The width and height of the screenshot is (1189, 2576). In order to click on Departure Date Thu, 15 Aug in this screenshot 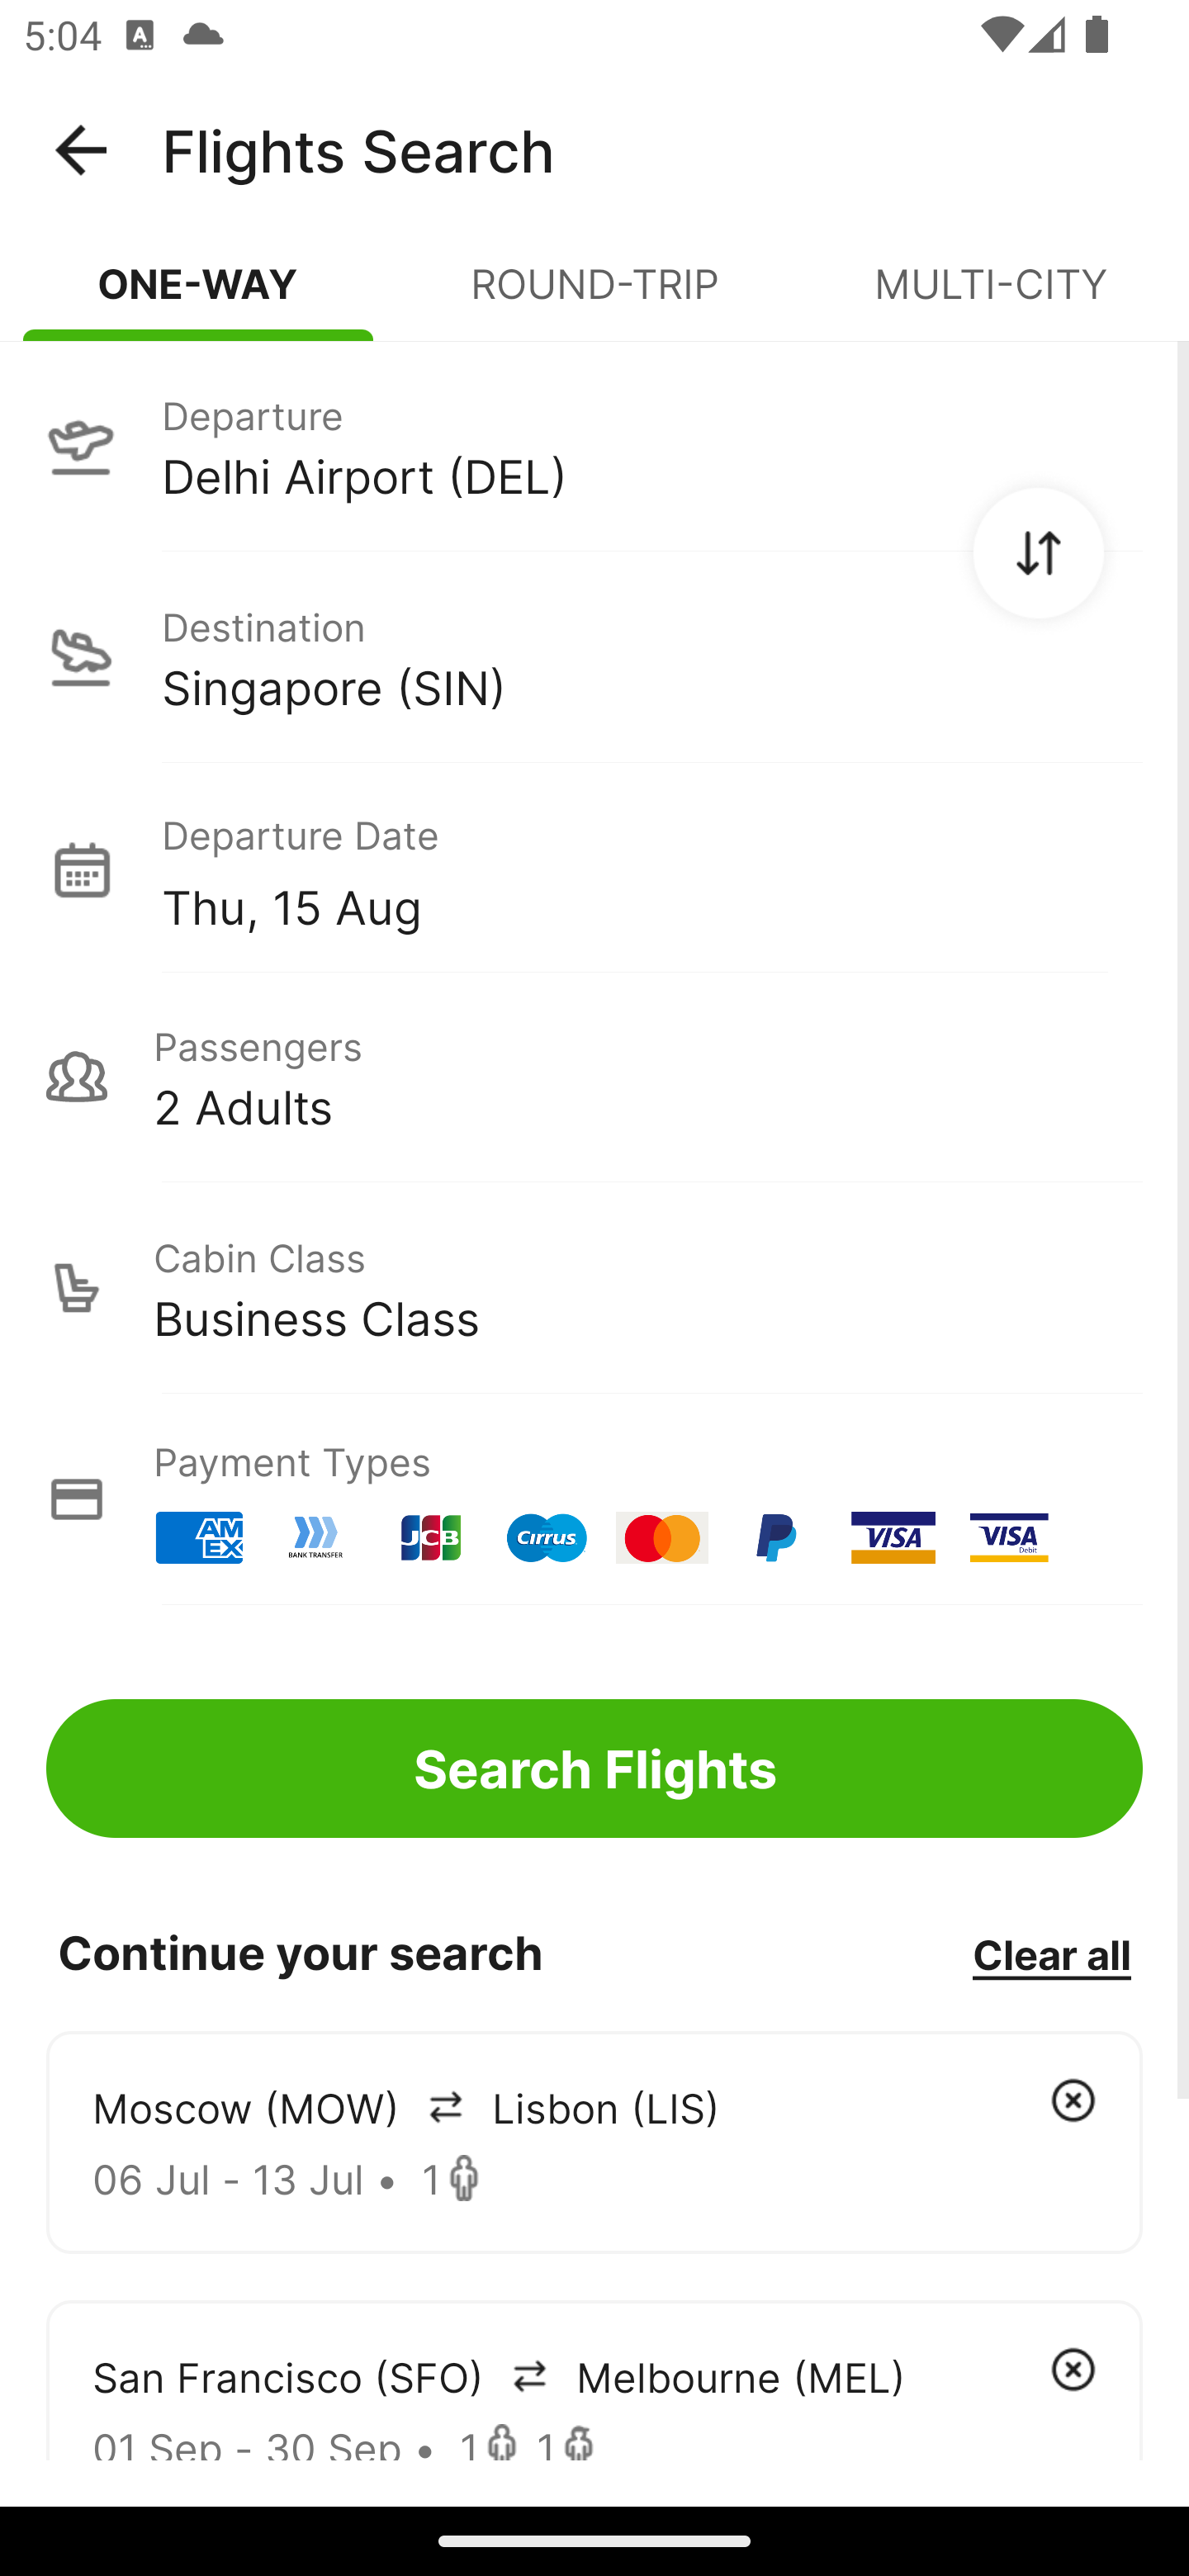, I will do `click(651, 869)`.